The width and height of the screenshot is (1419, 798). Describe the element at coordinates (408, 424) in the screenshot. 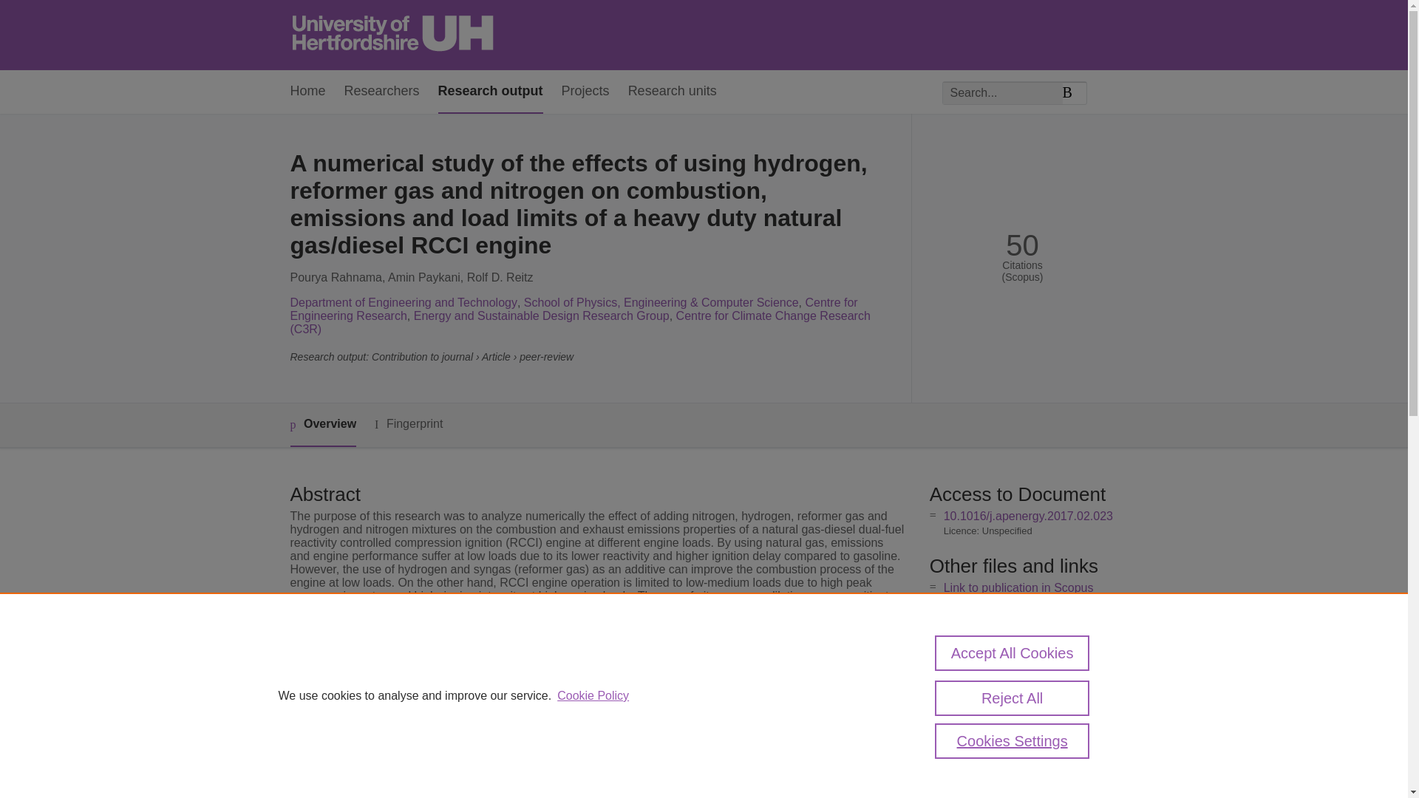

I see `Fingerprint` at that location.